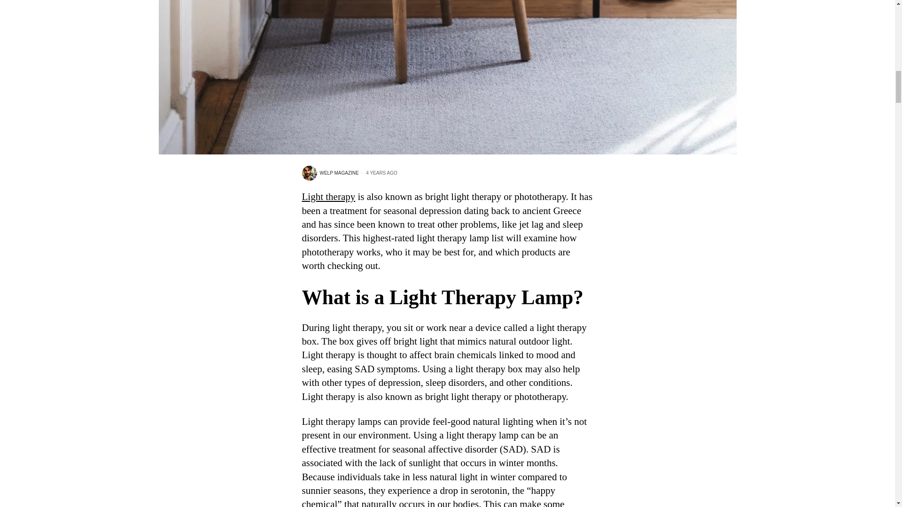 The width and height of the screenshot is (902, 507). I want to click on 30 Oct, 2020 14:00:36, so click(378, 173).